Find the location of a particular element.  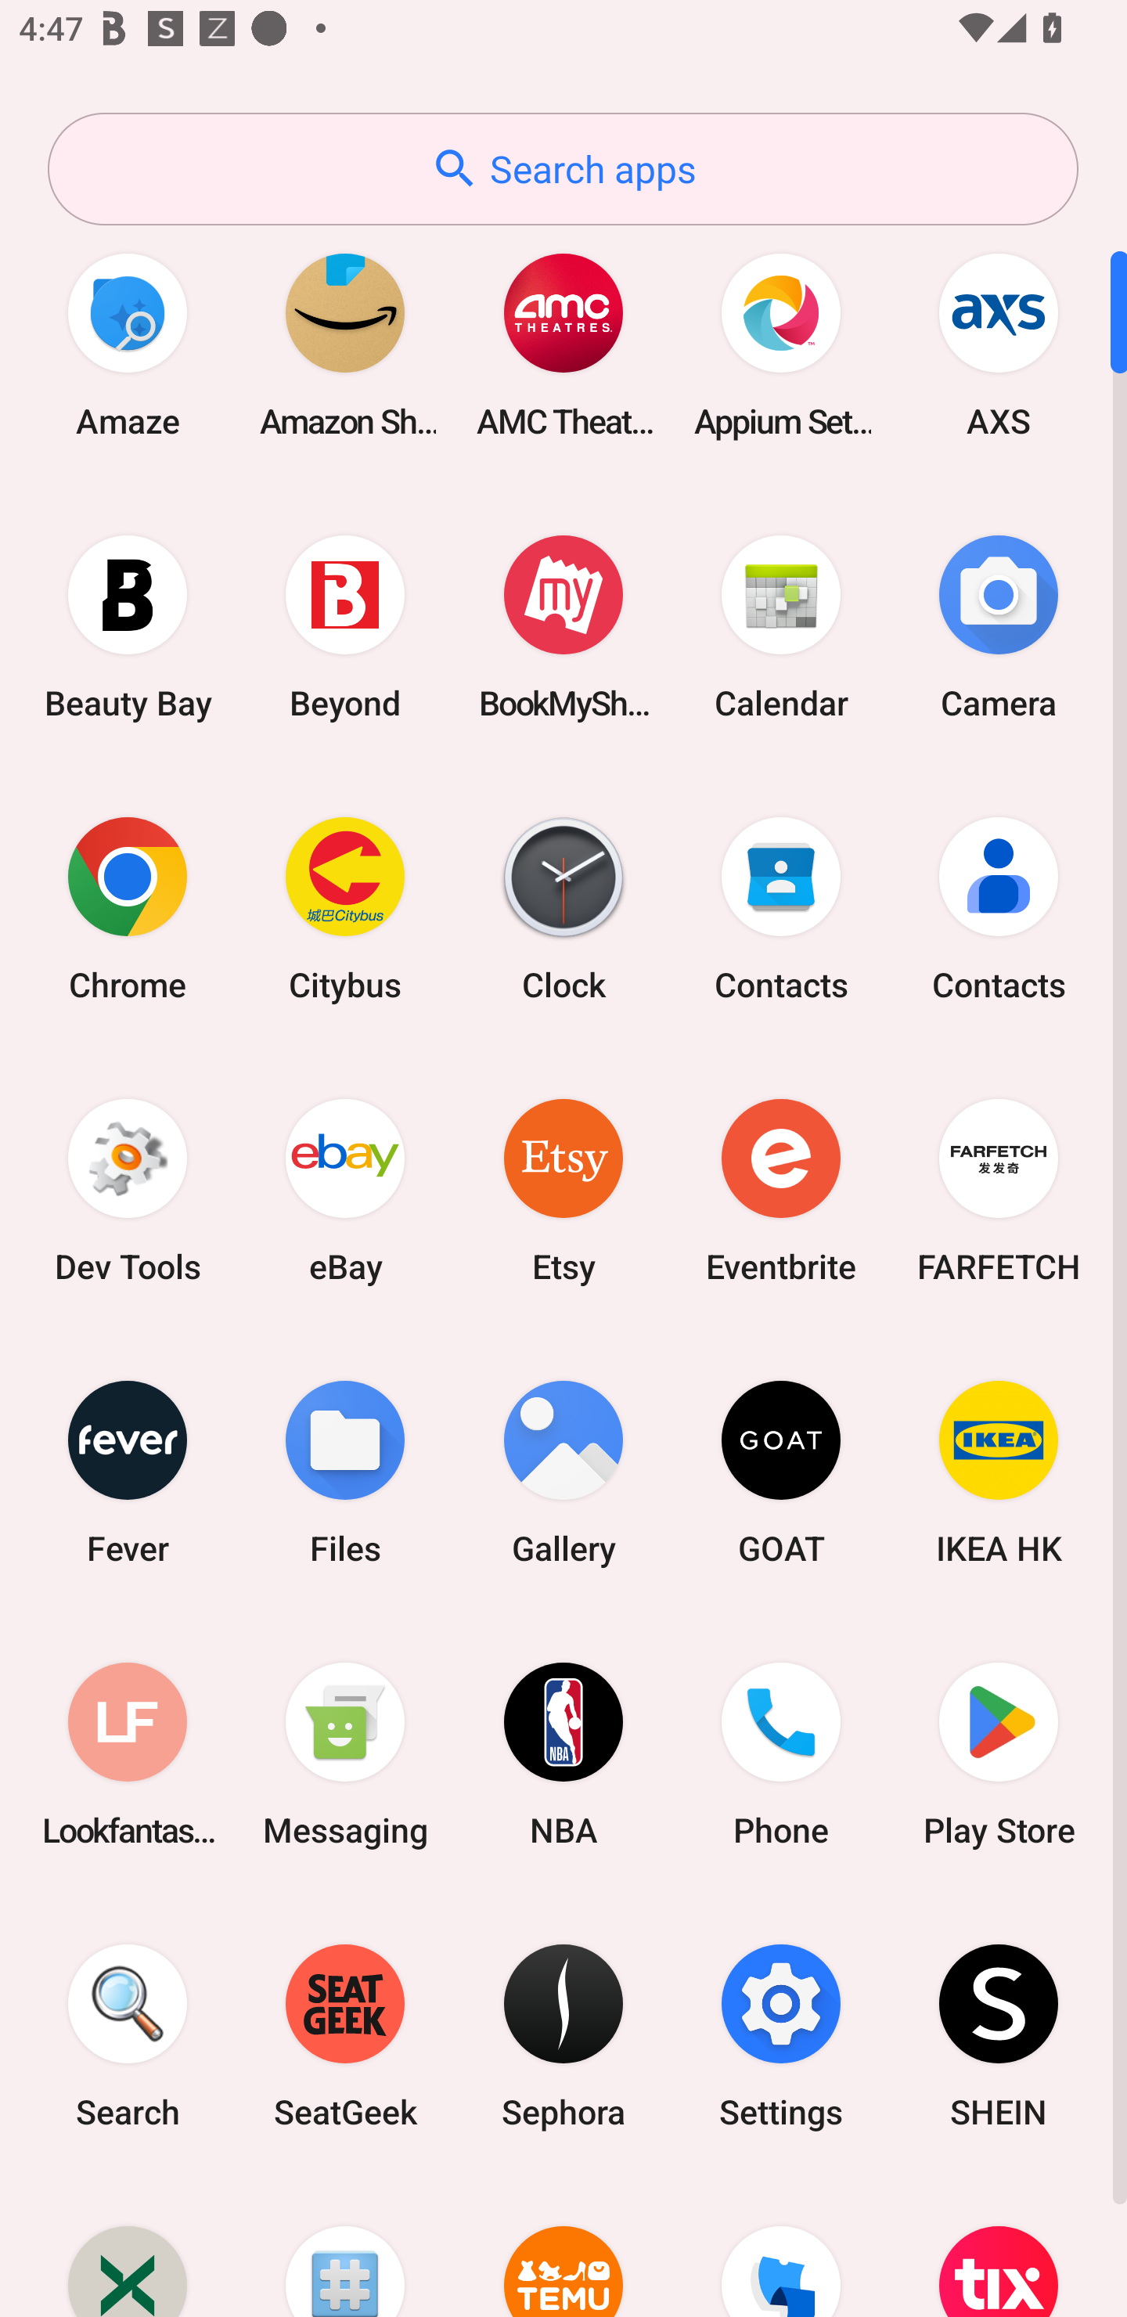

Temu is located at coordinates (563, 2247).